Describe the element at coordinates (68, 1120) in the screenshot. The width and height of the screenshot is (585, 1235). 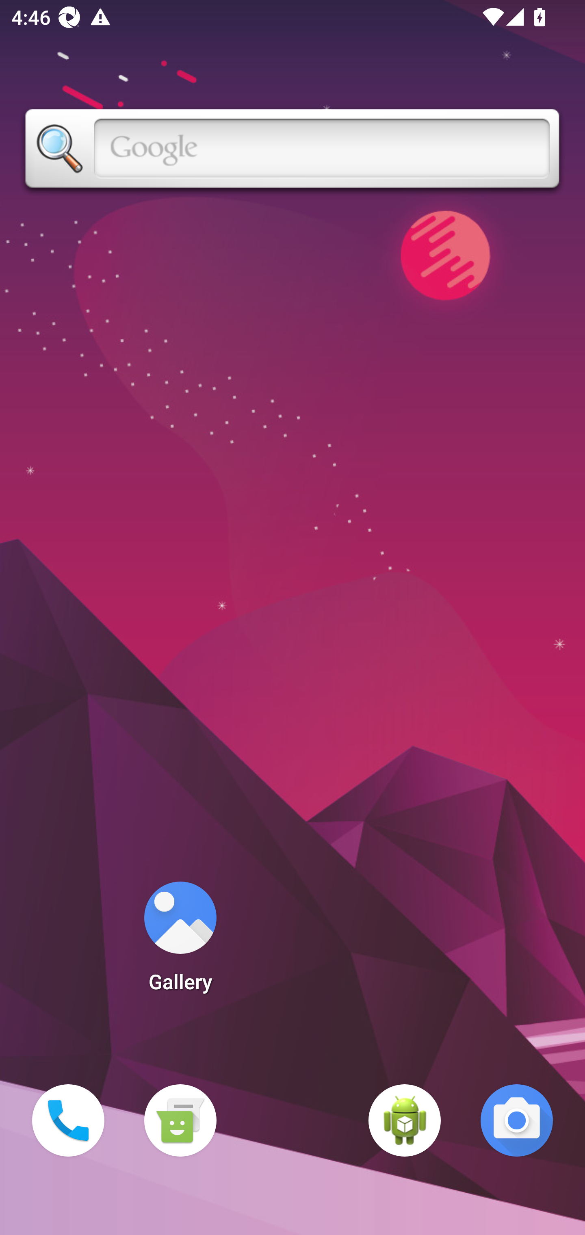
I see `Phone` at that location.